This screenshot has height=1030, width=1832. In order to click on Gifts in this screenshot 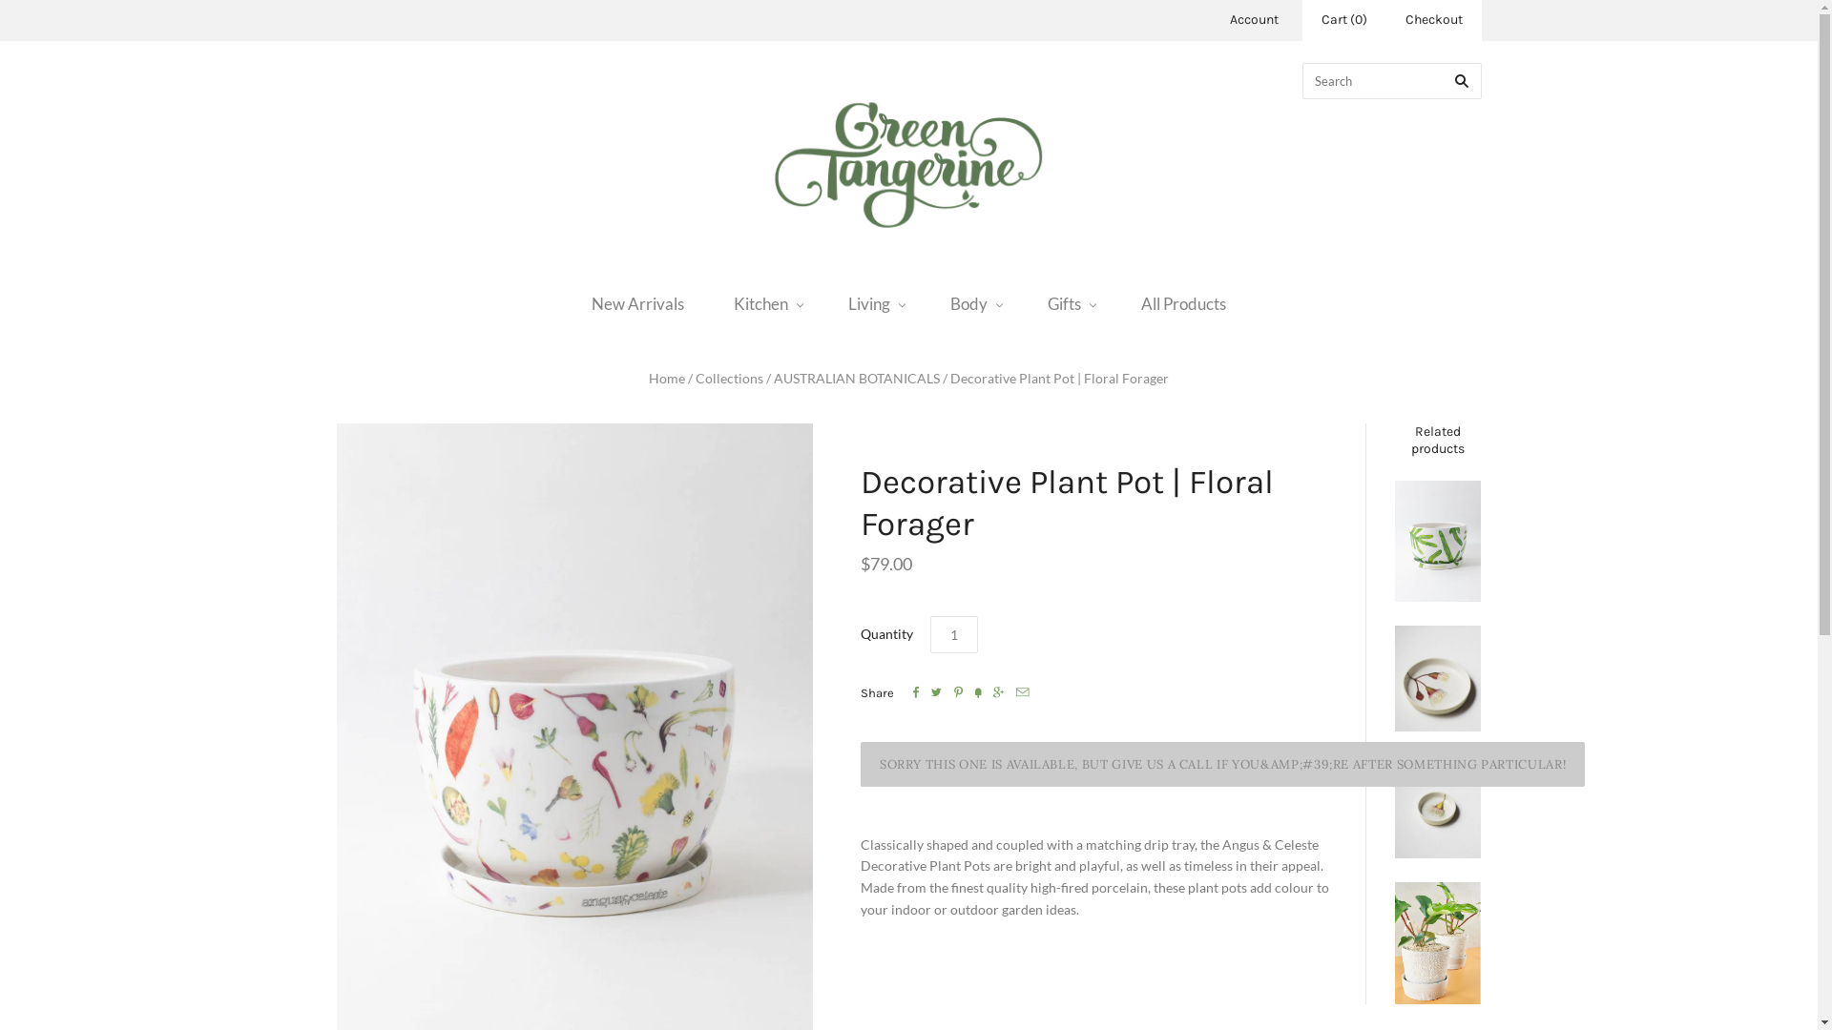, I will do `click(1070, 303)`.